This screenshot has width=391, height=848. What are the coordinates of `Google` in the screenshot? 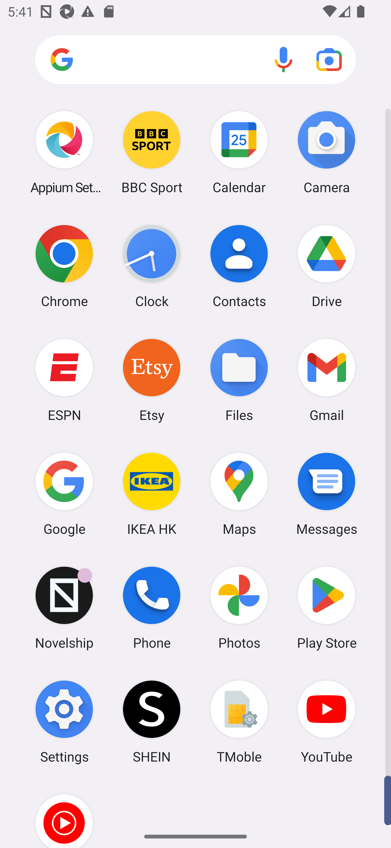 It's located at (64, 494).